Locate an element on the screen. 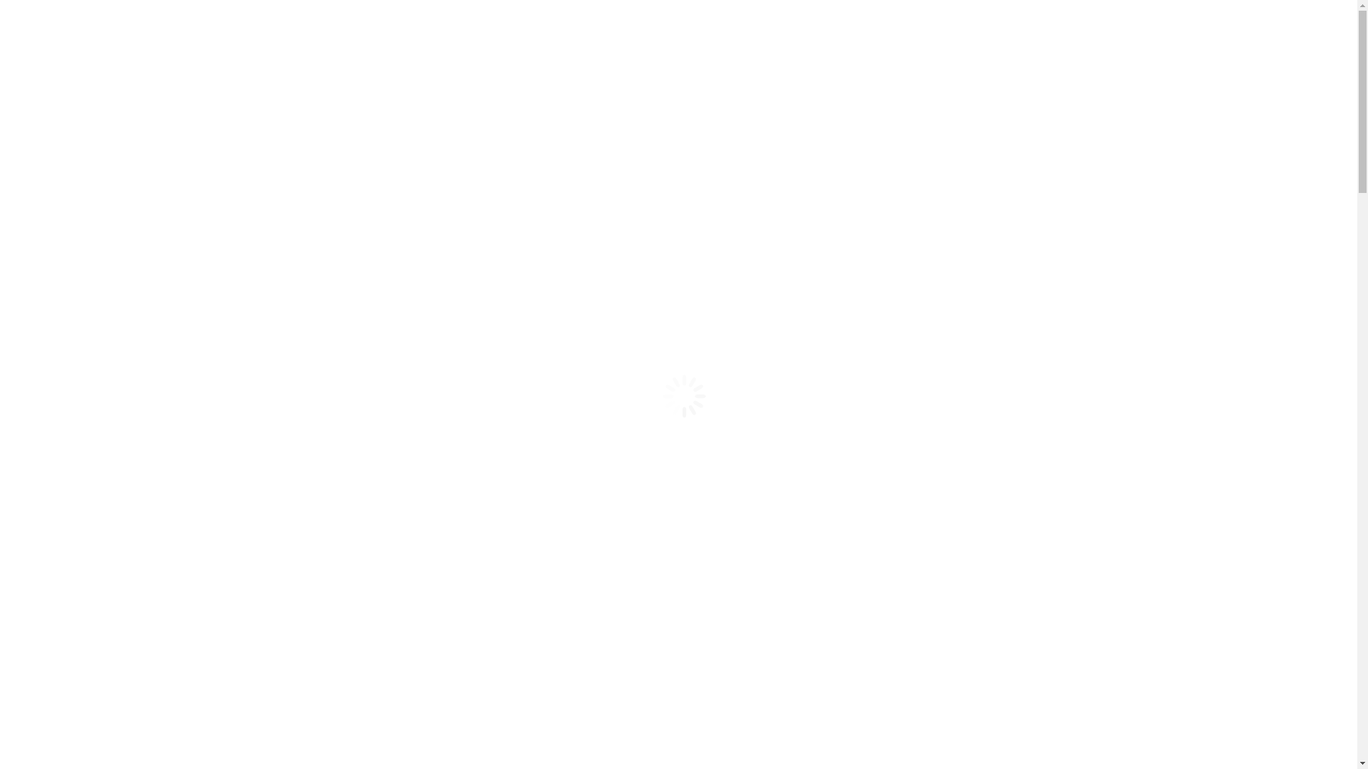 The image size is (1368, 769). Meet Marcus Padley is located at coordinates (110, 598).